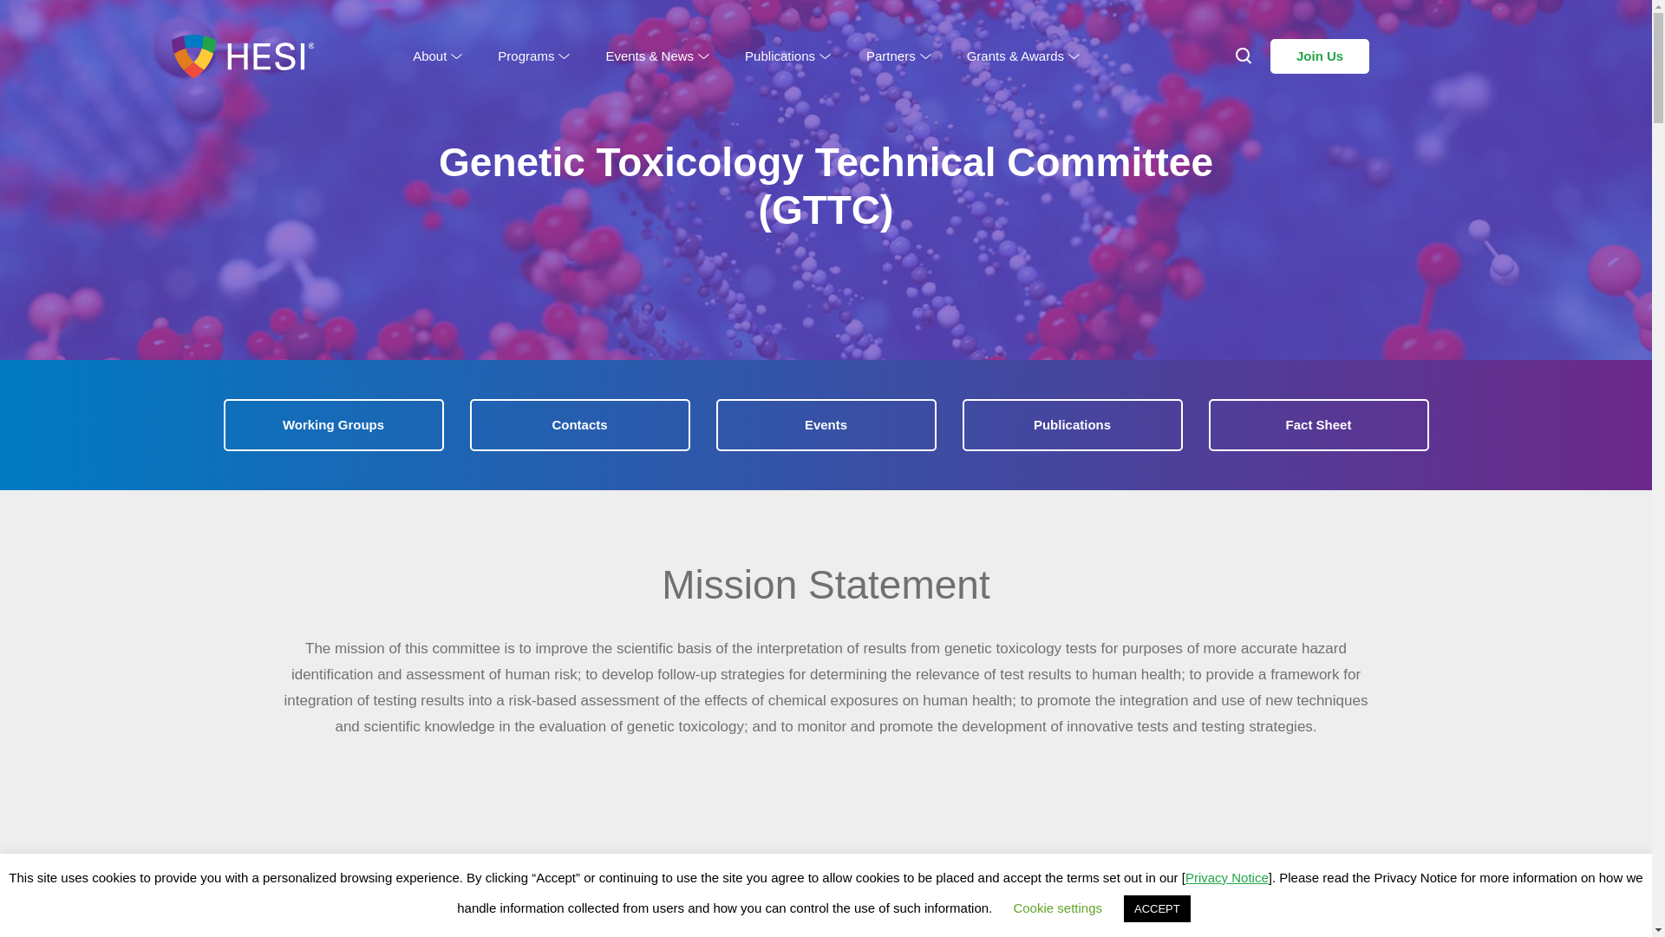  What do you see at coordinates (786, 56) in the screenshot?
I see `Publications` at bounding box center [786, 56].